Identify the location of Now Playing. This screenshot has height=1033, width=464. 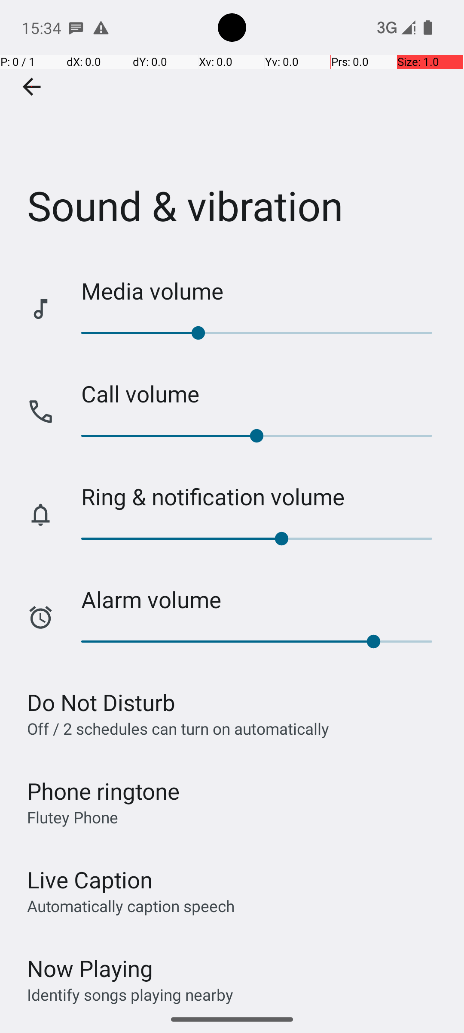
(90, 968).